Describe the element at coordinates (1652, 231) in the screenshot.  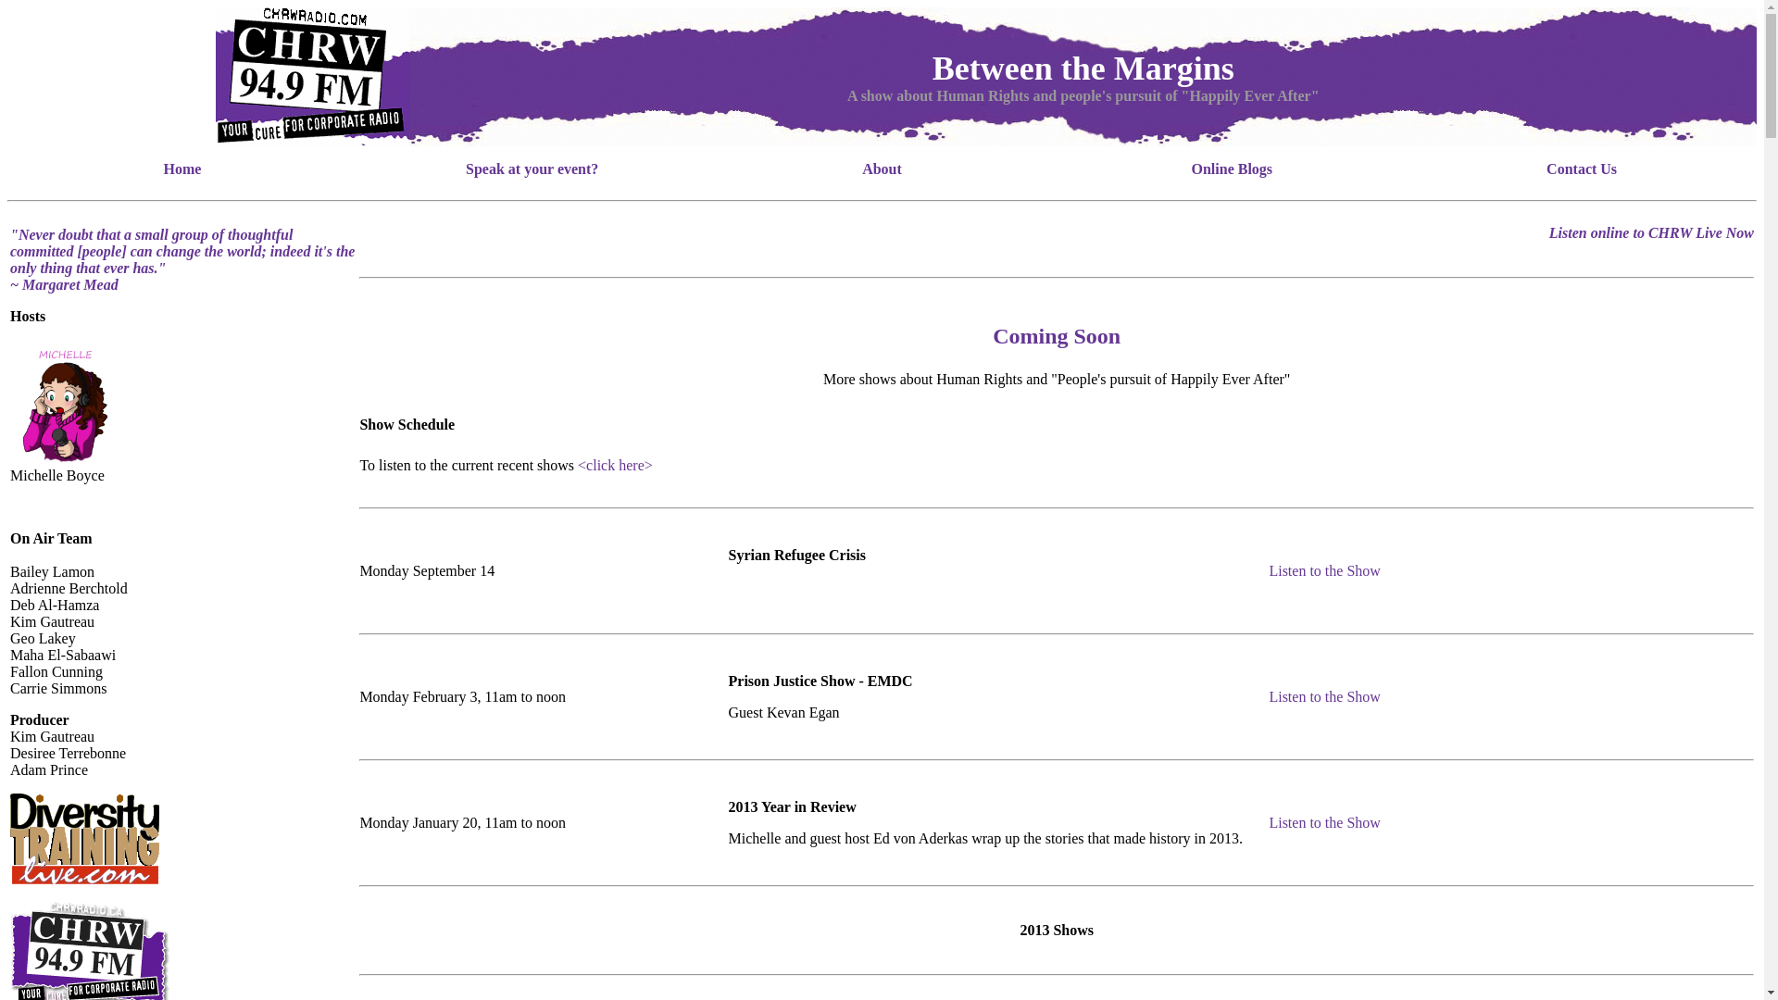
I see `Listen online to CHRW Live Now` at that location.